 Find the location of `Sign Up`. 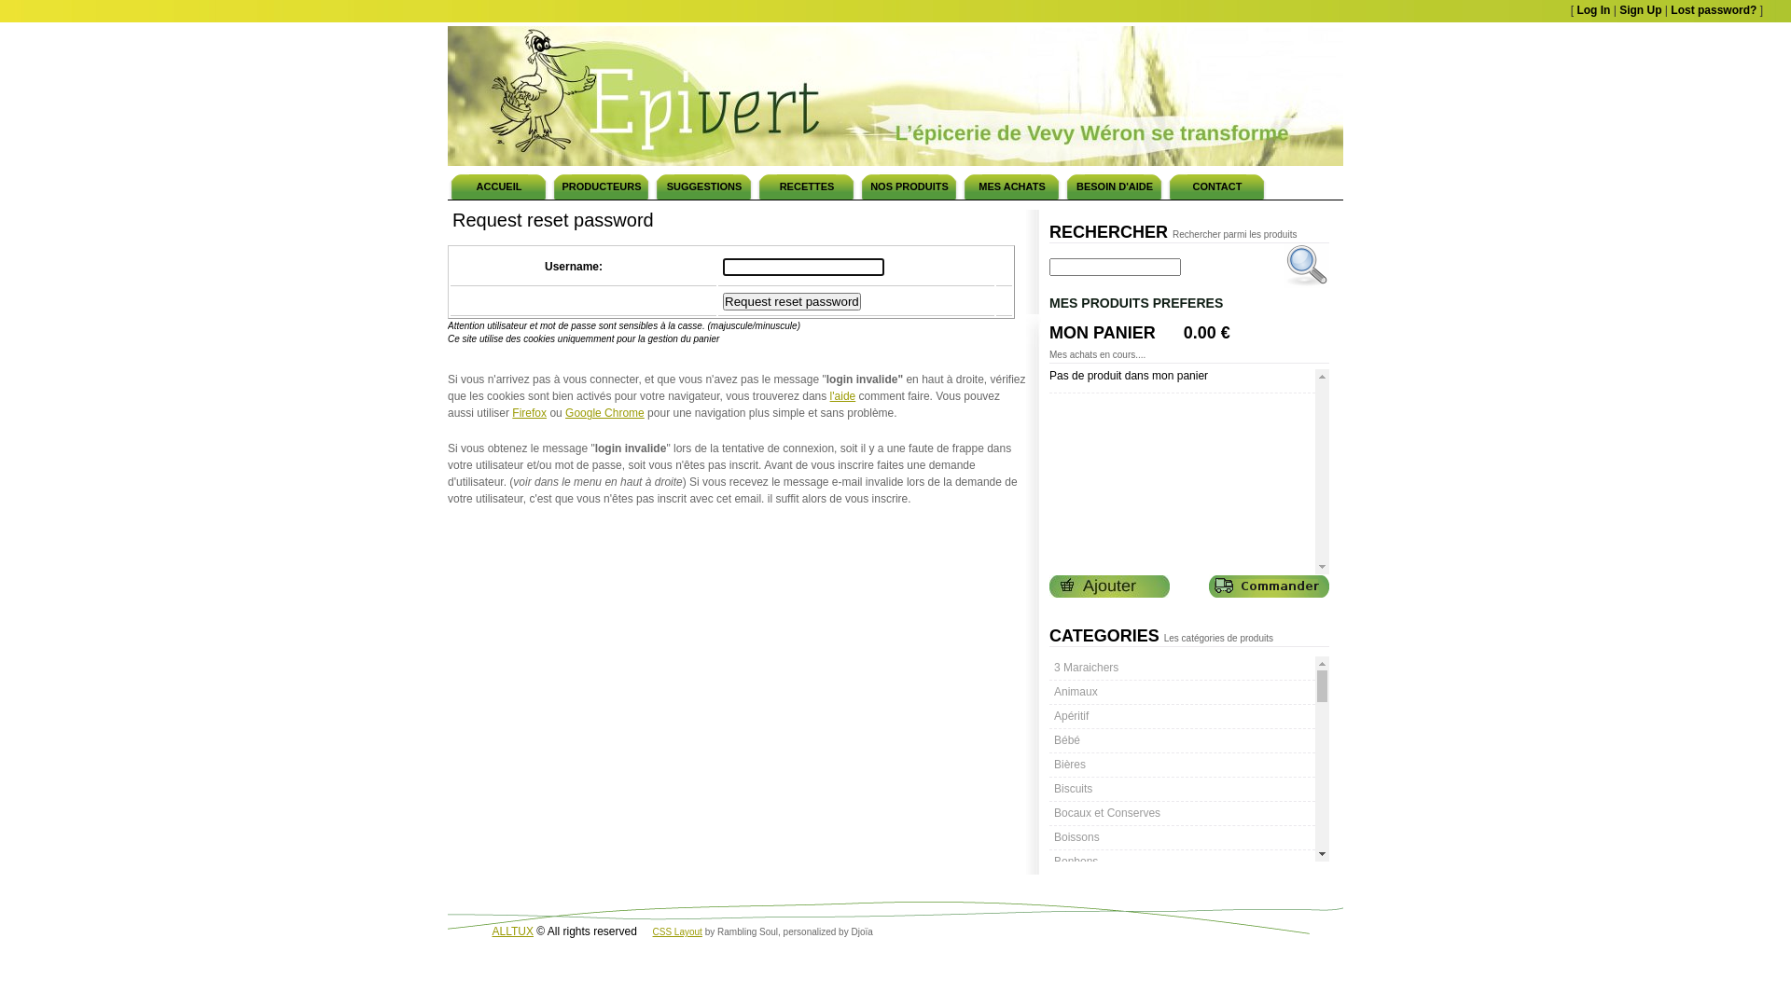

Sign Up is located at coordinates (1640, 10).